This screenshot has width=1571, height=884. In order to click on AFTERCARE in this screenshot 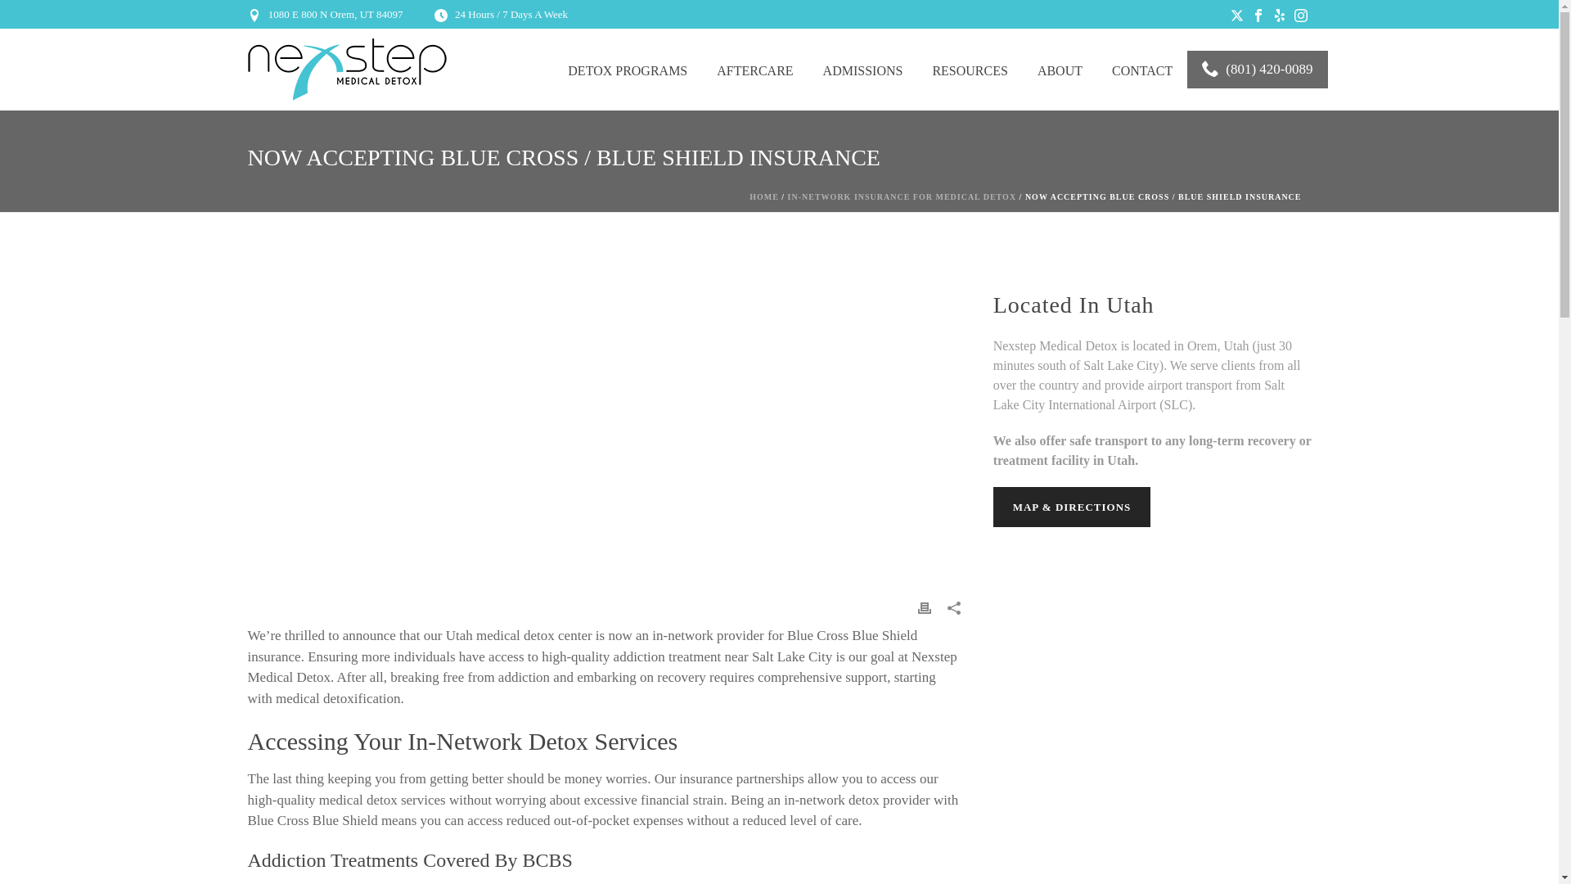, I will do `click(754, 69)`.